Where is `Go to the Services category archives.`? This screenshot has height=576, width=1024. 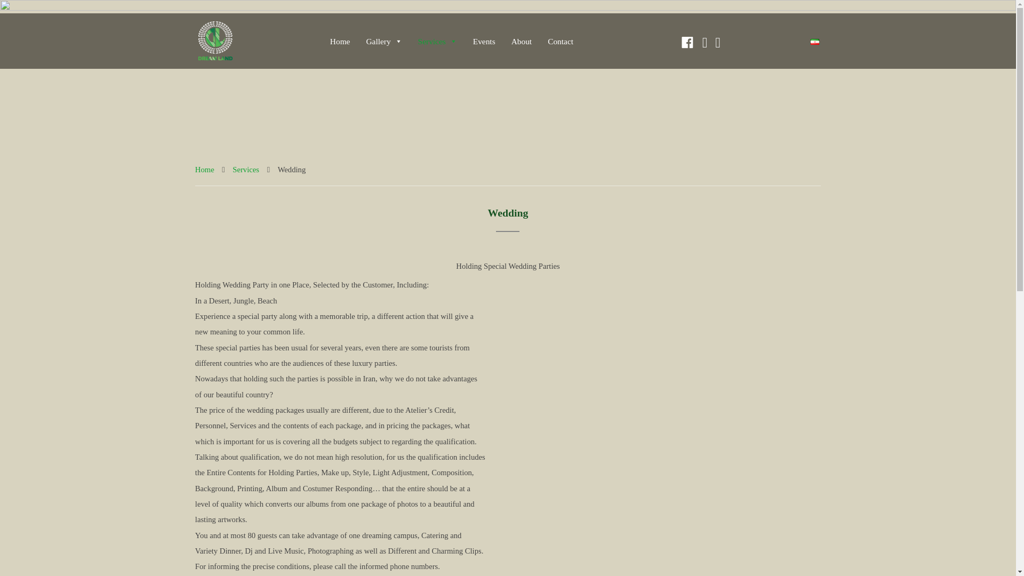 Go to the Services category archives. is located at coordinates (245, 170).